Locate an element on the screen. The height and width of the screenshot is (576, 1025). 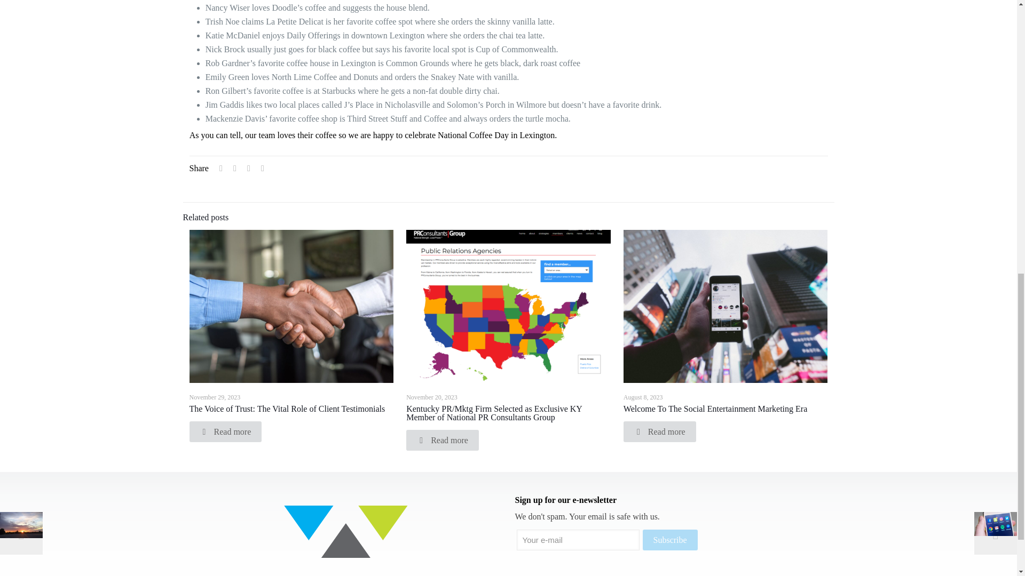
Subscribe is located at coordinates (670, 540).